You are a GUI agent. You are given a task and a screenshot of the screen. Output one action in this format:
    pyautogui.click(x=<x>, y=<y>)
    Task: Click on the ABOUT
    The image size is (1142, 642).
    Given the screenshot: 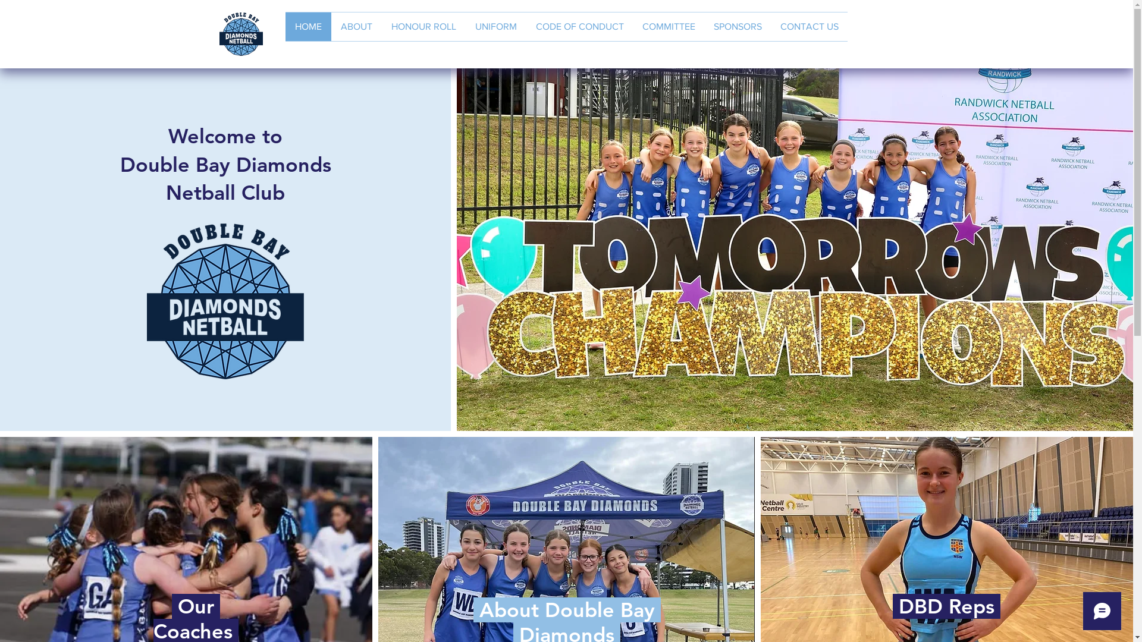 What is the action you would take?
    pyautogui.click(x=357, y=27)
    